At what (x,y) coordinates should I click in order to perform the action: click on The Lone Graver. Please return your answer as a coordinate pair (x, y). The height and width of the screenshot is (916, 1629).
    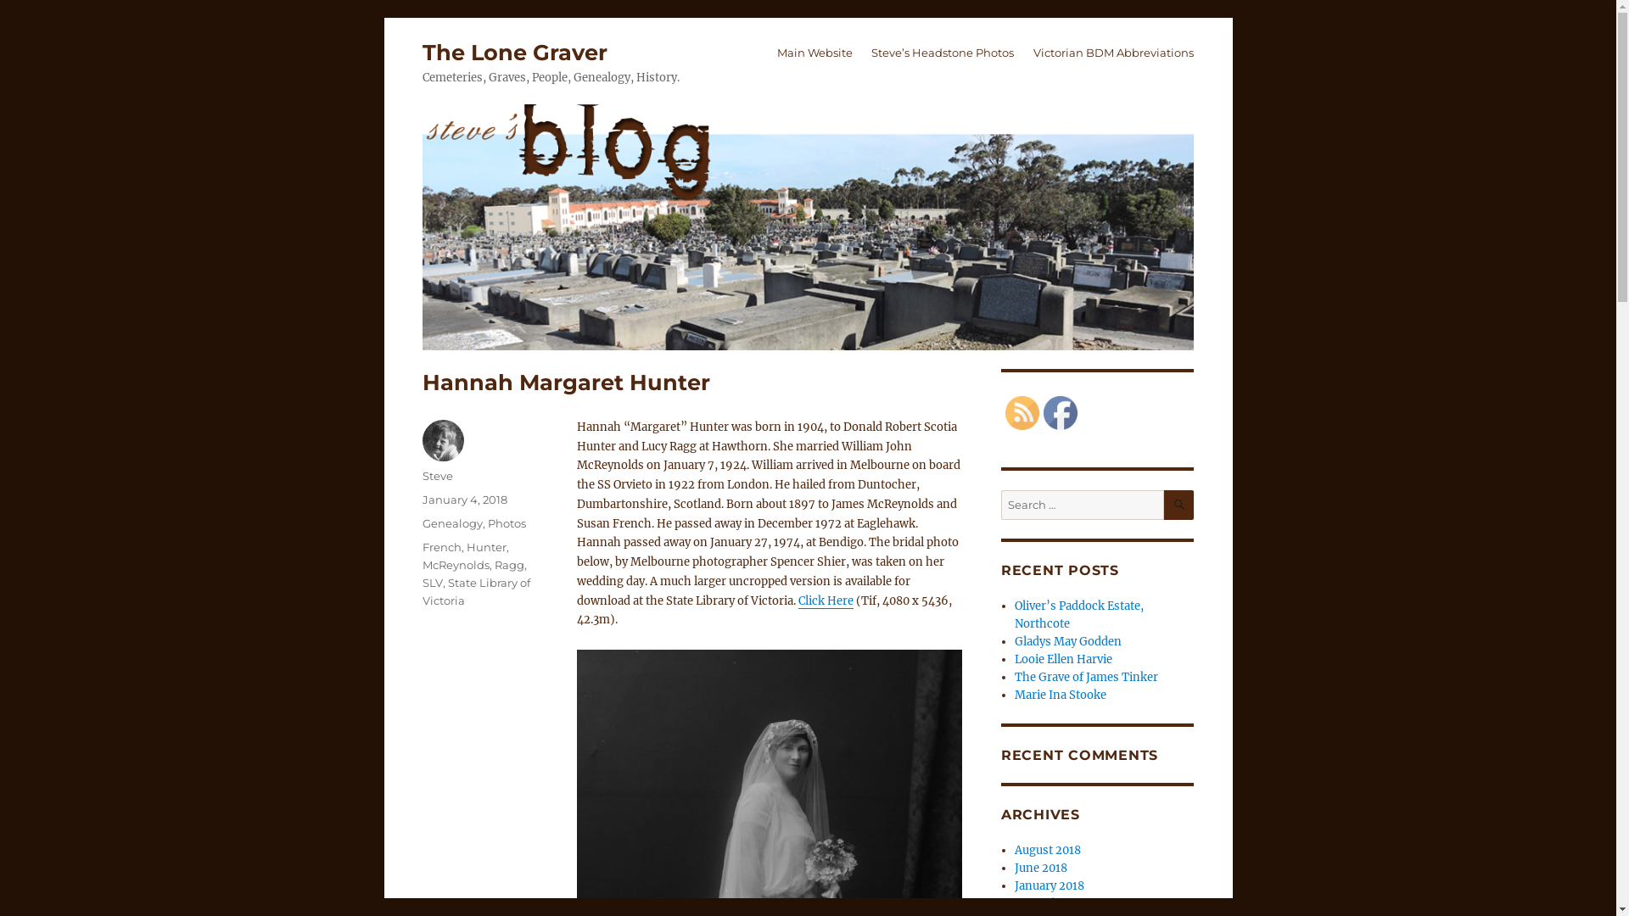
    Looking at the image, I should click on (515, 53).